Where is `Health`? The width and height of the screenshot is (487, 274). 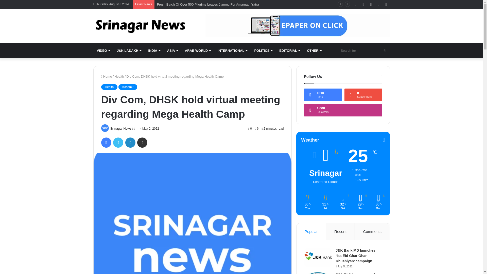
Health is located at coordinates (109, 87).